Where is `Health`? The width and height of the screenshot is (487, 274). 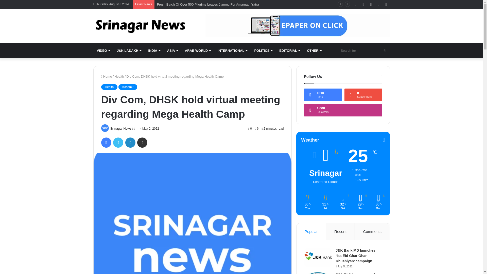
Health is located at coordinates (109, 87).